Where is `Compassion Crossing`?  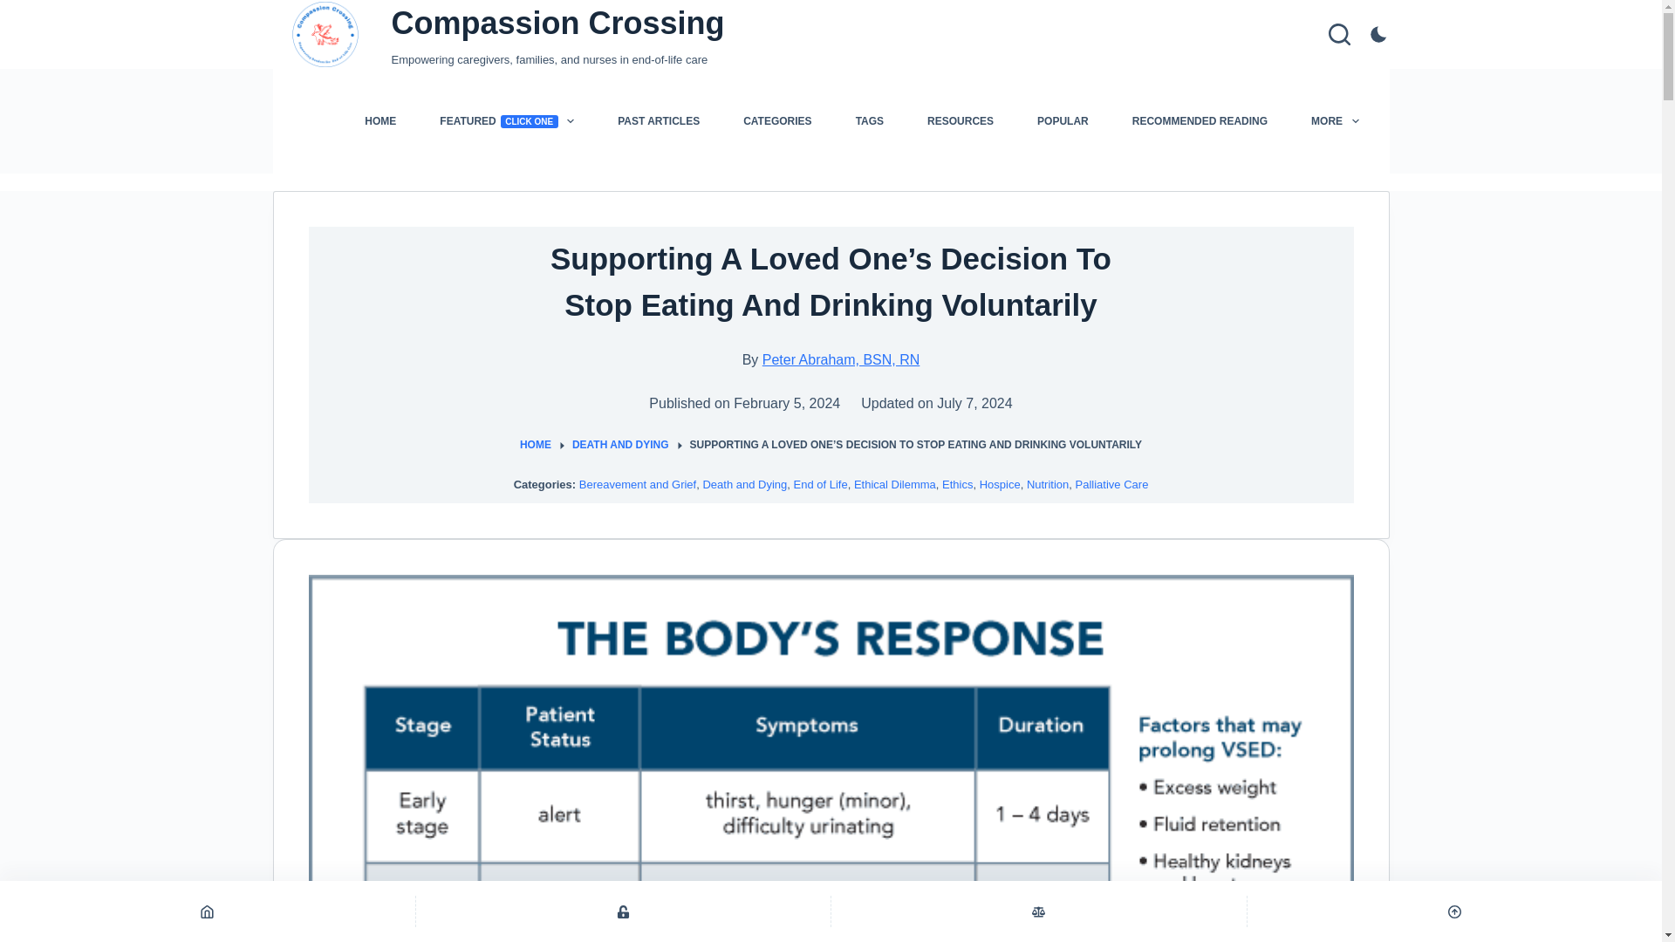 Compassion Crossing is located at coordinates (506, 120).